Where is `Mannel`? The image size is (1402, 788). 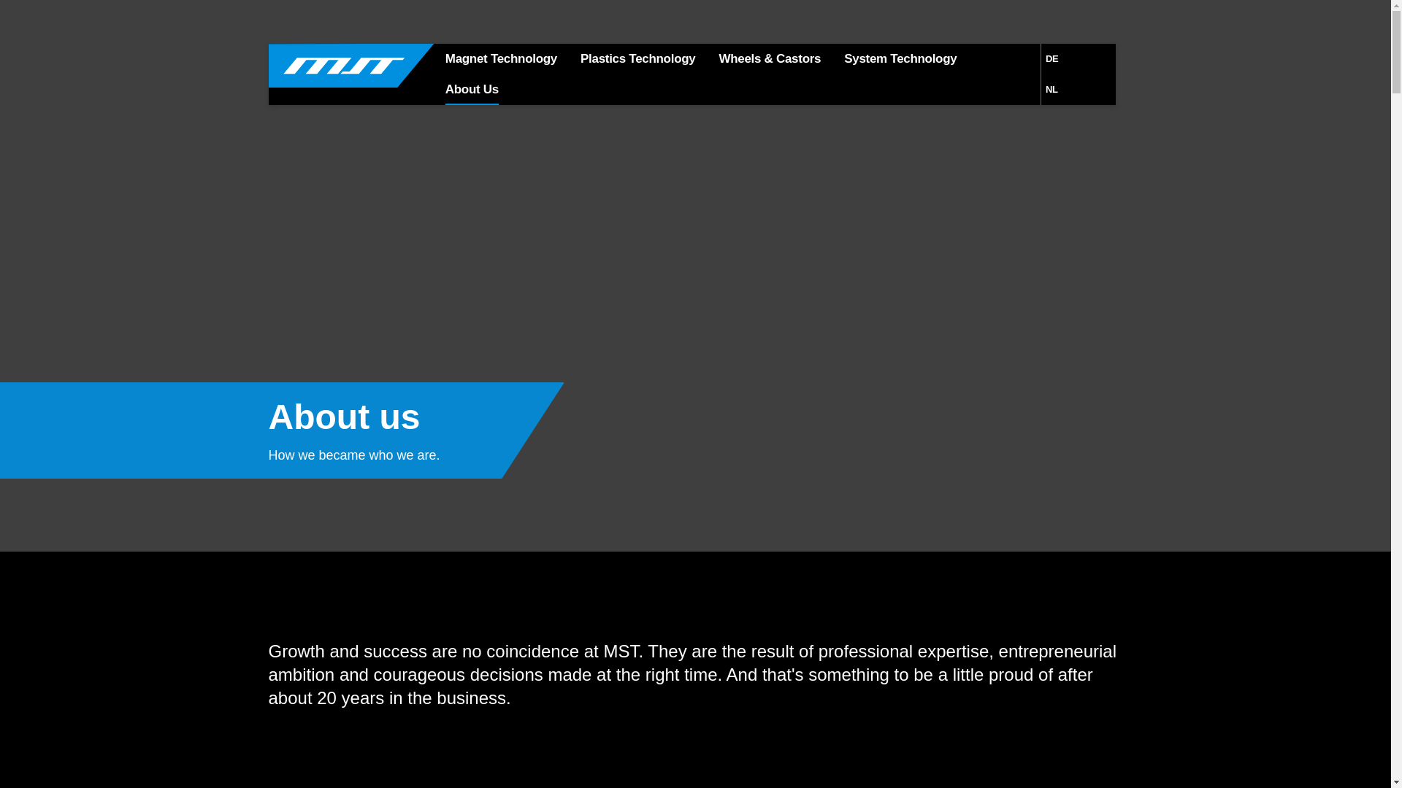
Mannel is located at coordinates (350, 64).